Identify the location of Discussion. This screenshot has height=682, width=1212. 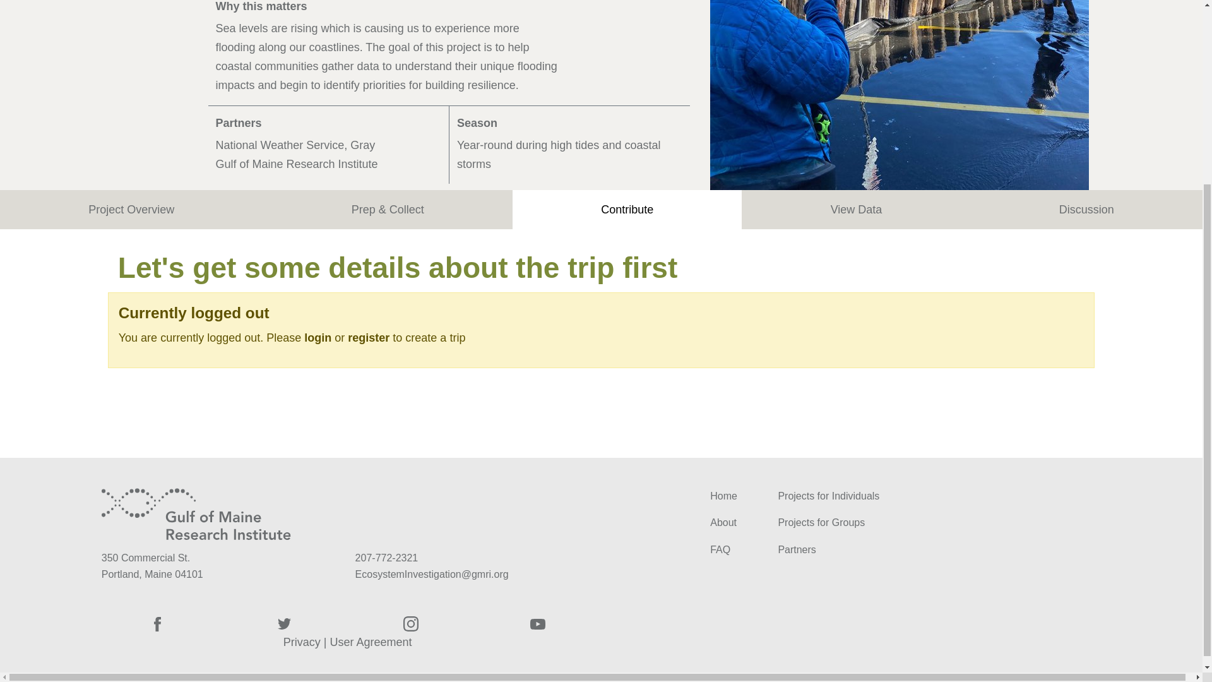
(1086, 210).